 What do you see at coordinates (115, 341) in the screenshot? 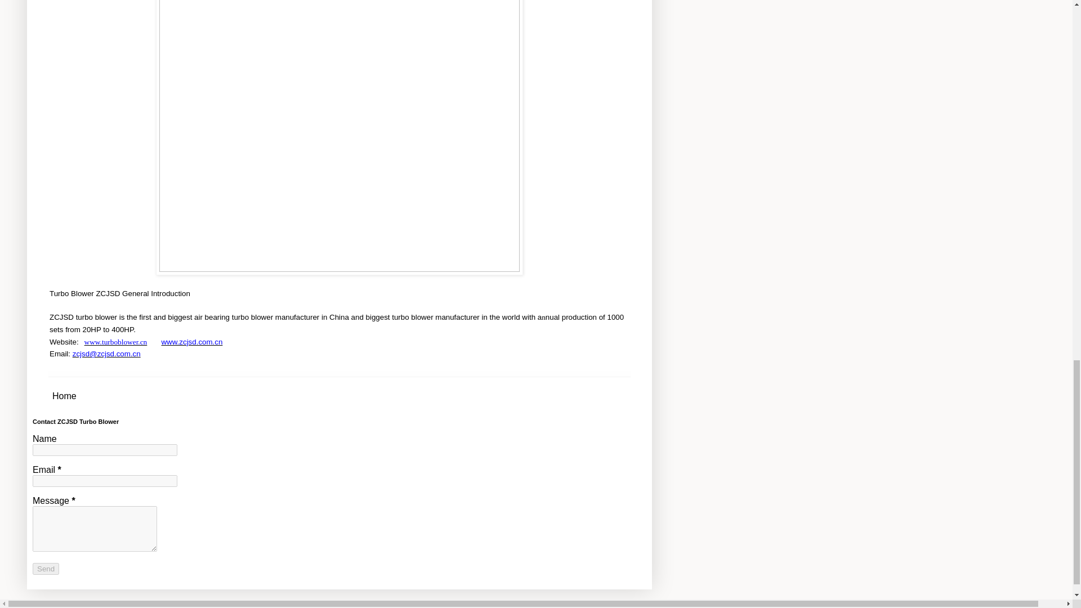
I see `www.turboblower.cn` at bounding box center [115, 341].